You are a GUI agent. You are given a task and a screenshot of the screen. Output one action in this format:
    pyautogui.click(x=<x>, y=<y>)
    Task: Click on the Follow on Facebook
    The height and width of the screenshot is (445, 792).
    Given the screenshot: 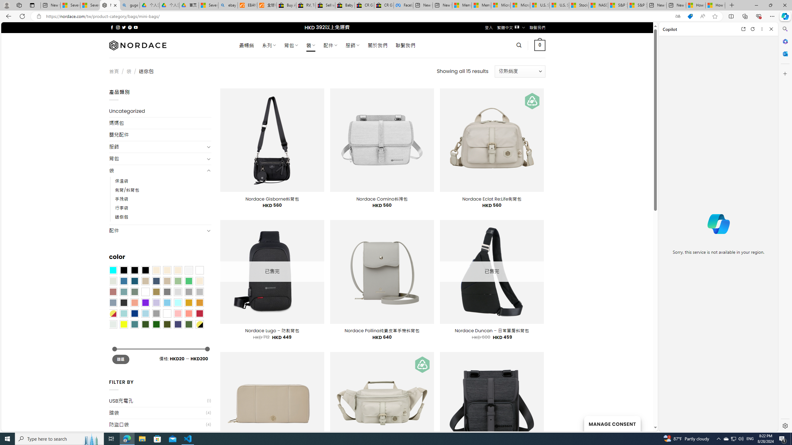 What is the action you would take?
    pyautogui.click(x=112, y=27)
    